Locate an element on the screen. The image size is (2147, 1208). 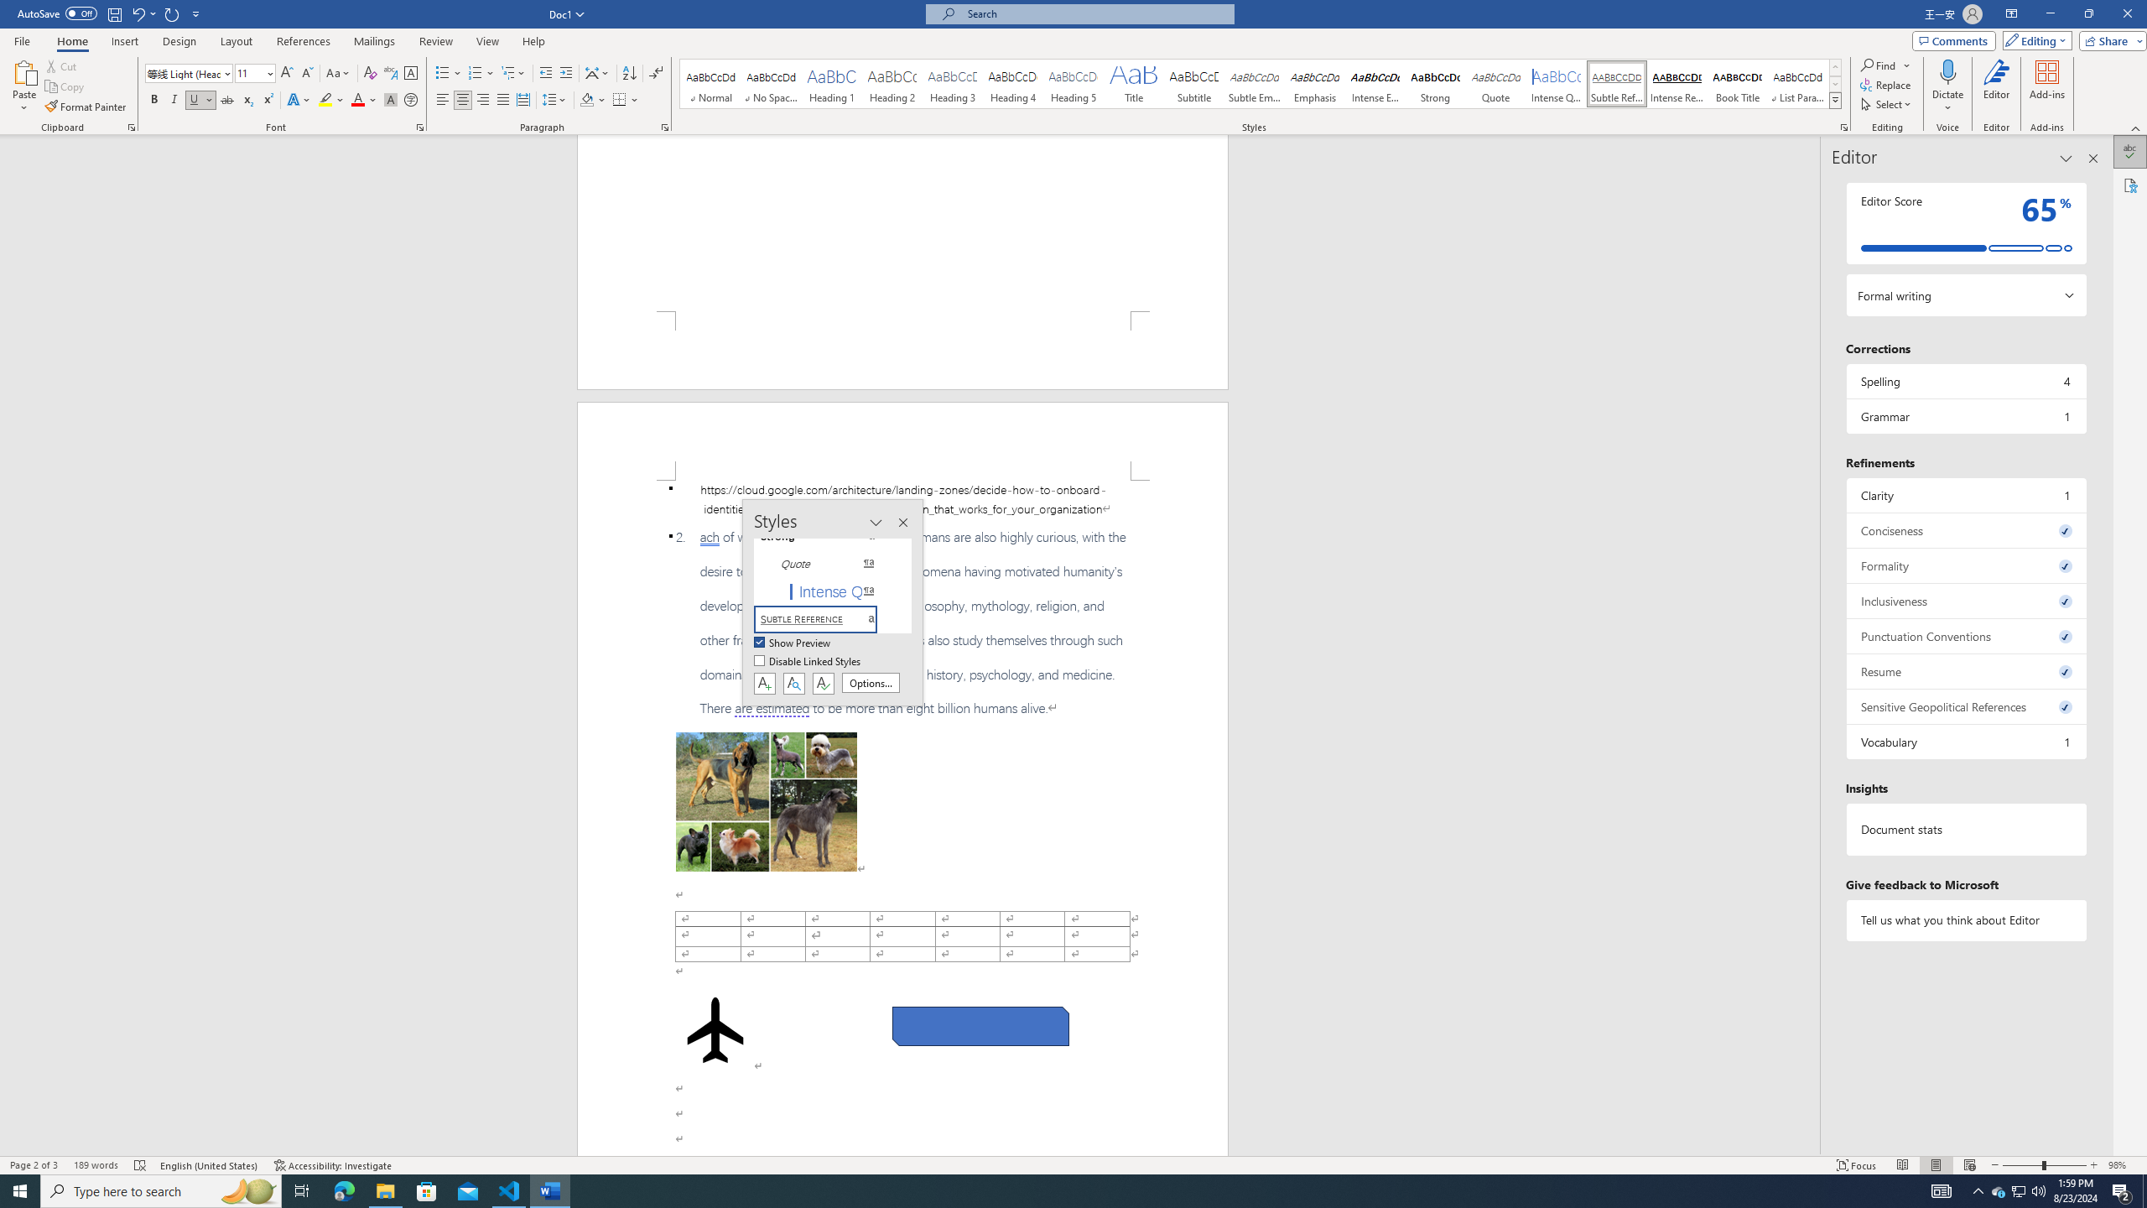
Row Down is located at coordinates (1835, 84).